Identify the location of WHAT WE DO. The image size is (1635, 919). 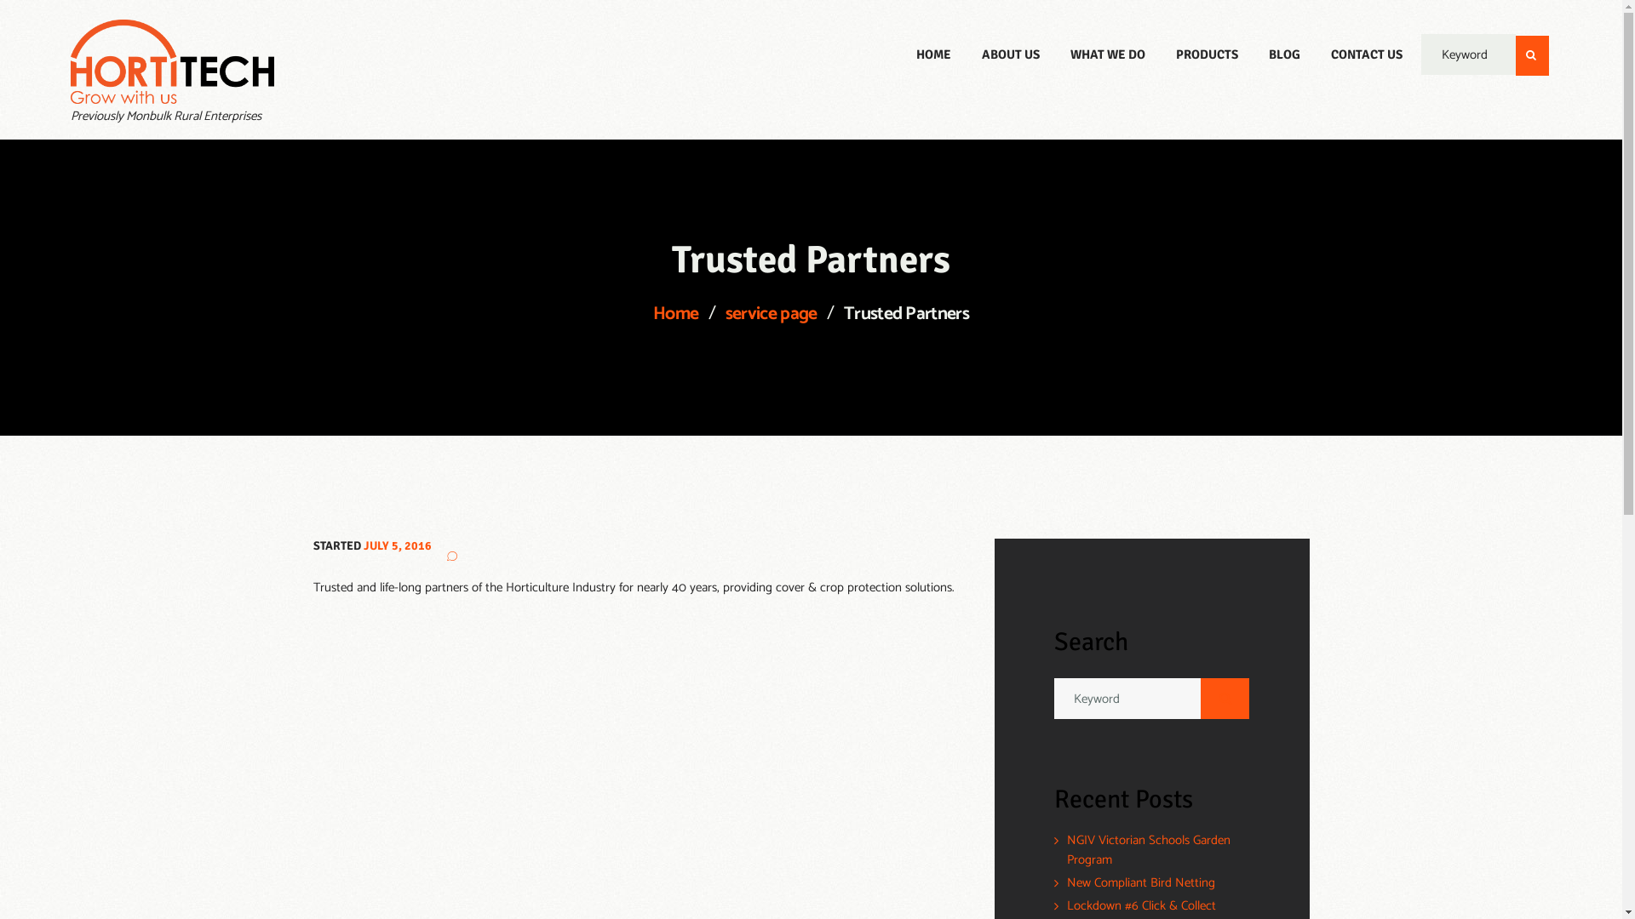
(1108, 54).